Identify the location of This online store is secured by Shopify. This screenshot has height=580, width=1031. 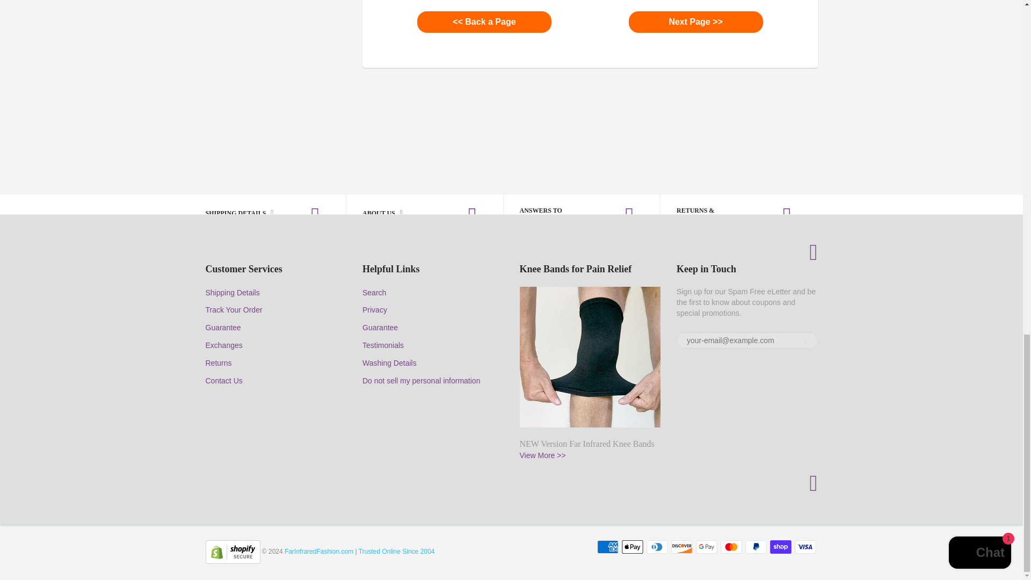
(232, 551).